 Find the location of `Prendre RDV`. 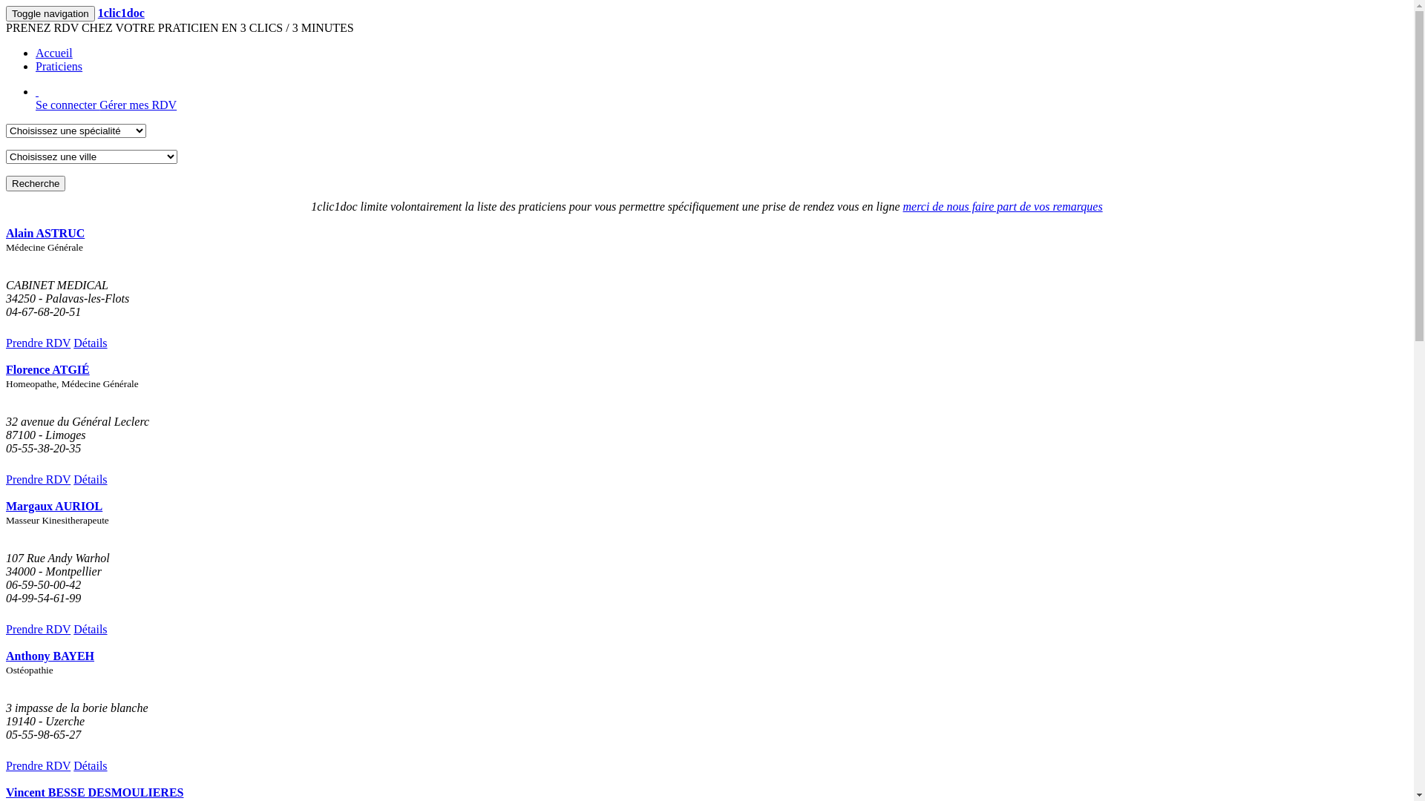

Prendre RDV is located at coordinates (39, 343).